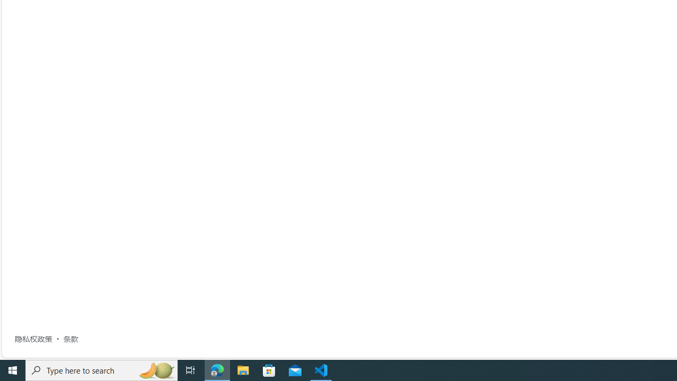 This screenshot has width=677, height=381. What do you see at coordinates (269, 370) in the screenshot?
I see `Microsoft Store` at bounding box center [269, 370].